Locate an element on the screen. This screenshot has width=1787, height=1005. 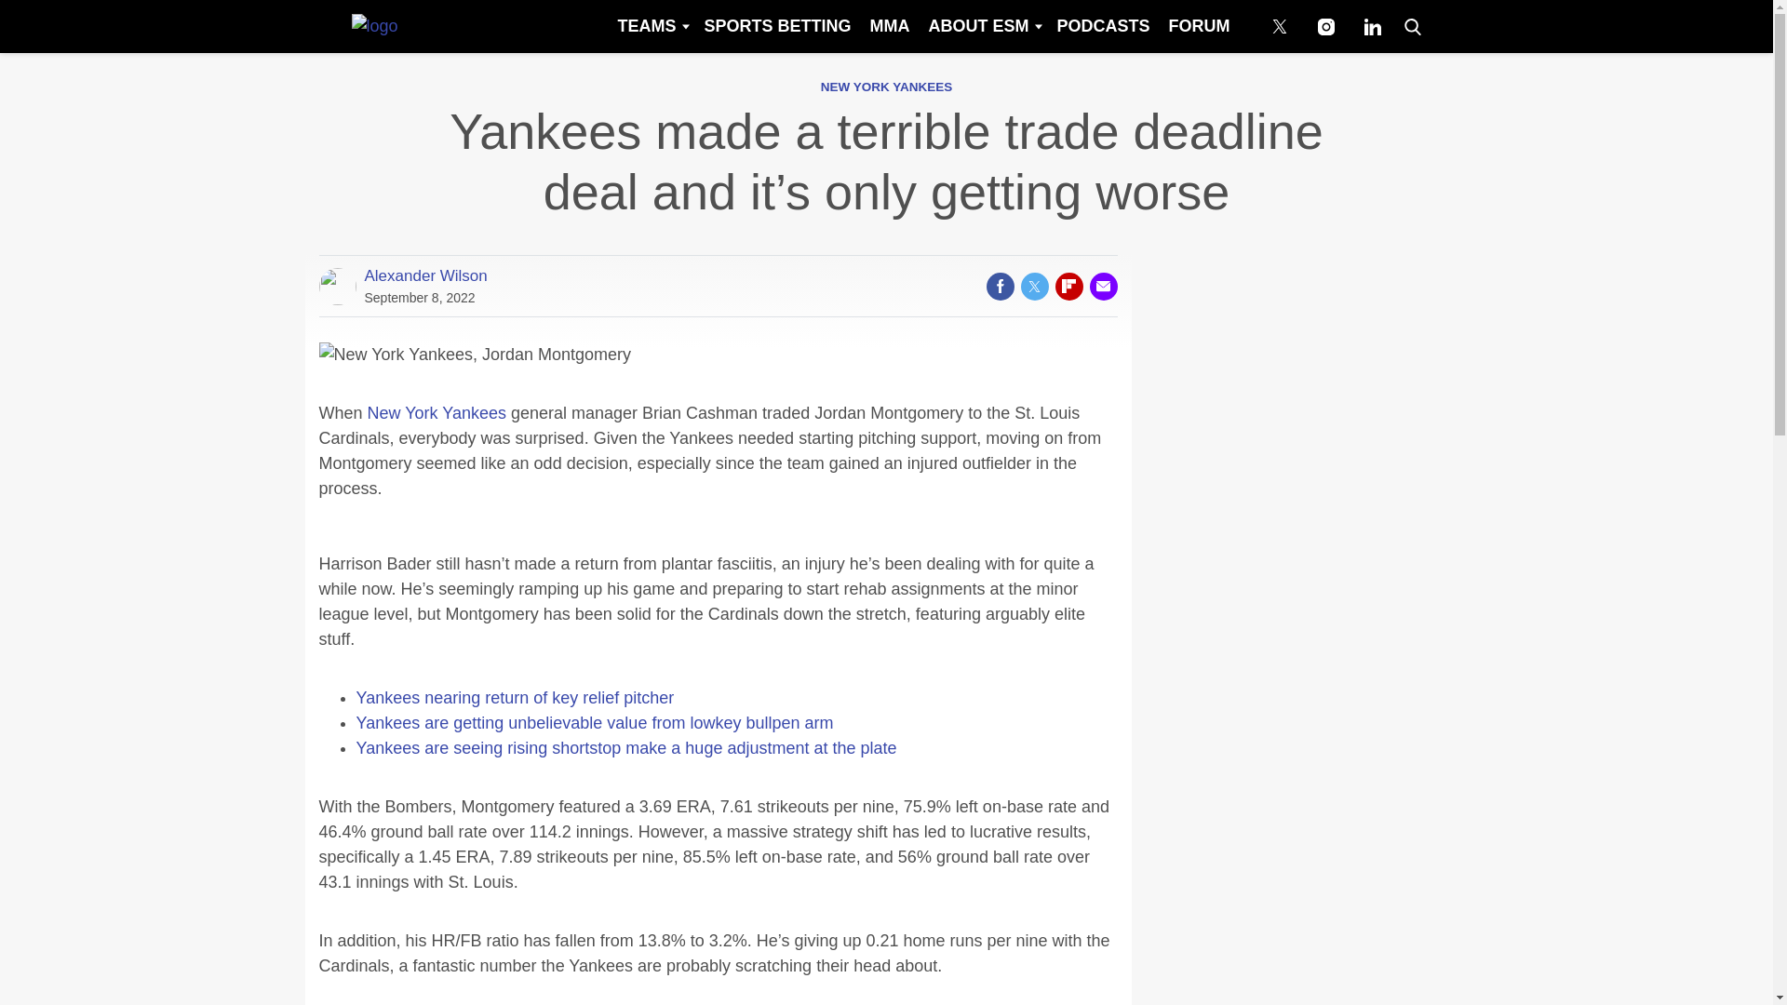
Share via Email is located at coordinates (1102, 286).